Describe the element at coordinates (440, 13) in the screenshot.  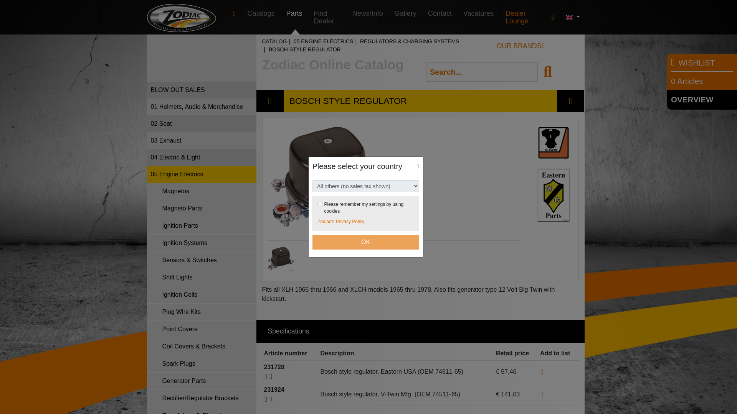
I see `Contact` at that location.